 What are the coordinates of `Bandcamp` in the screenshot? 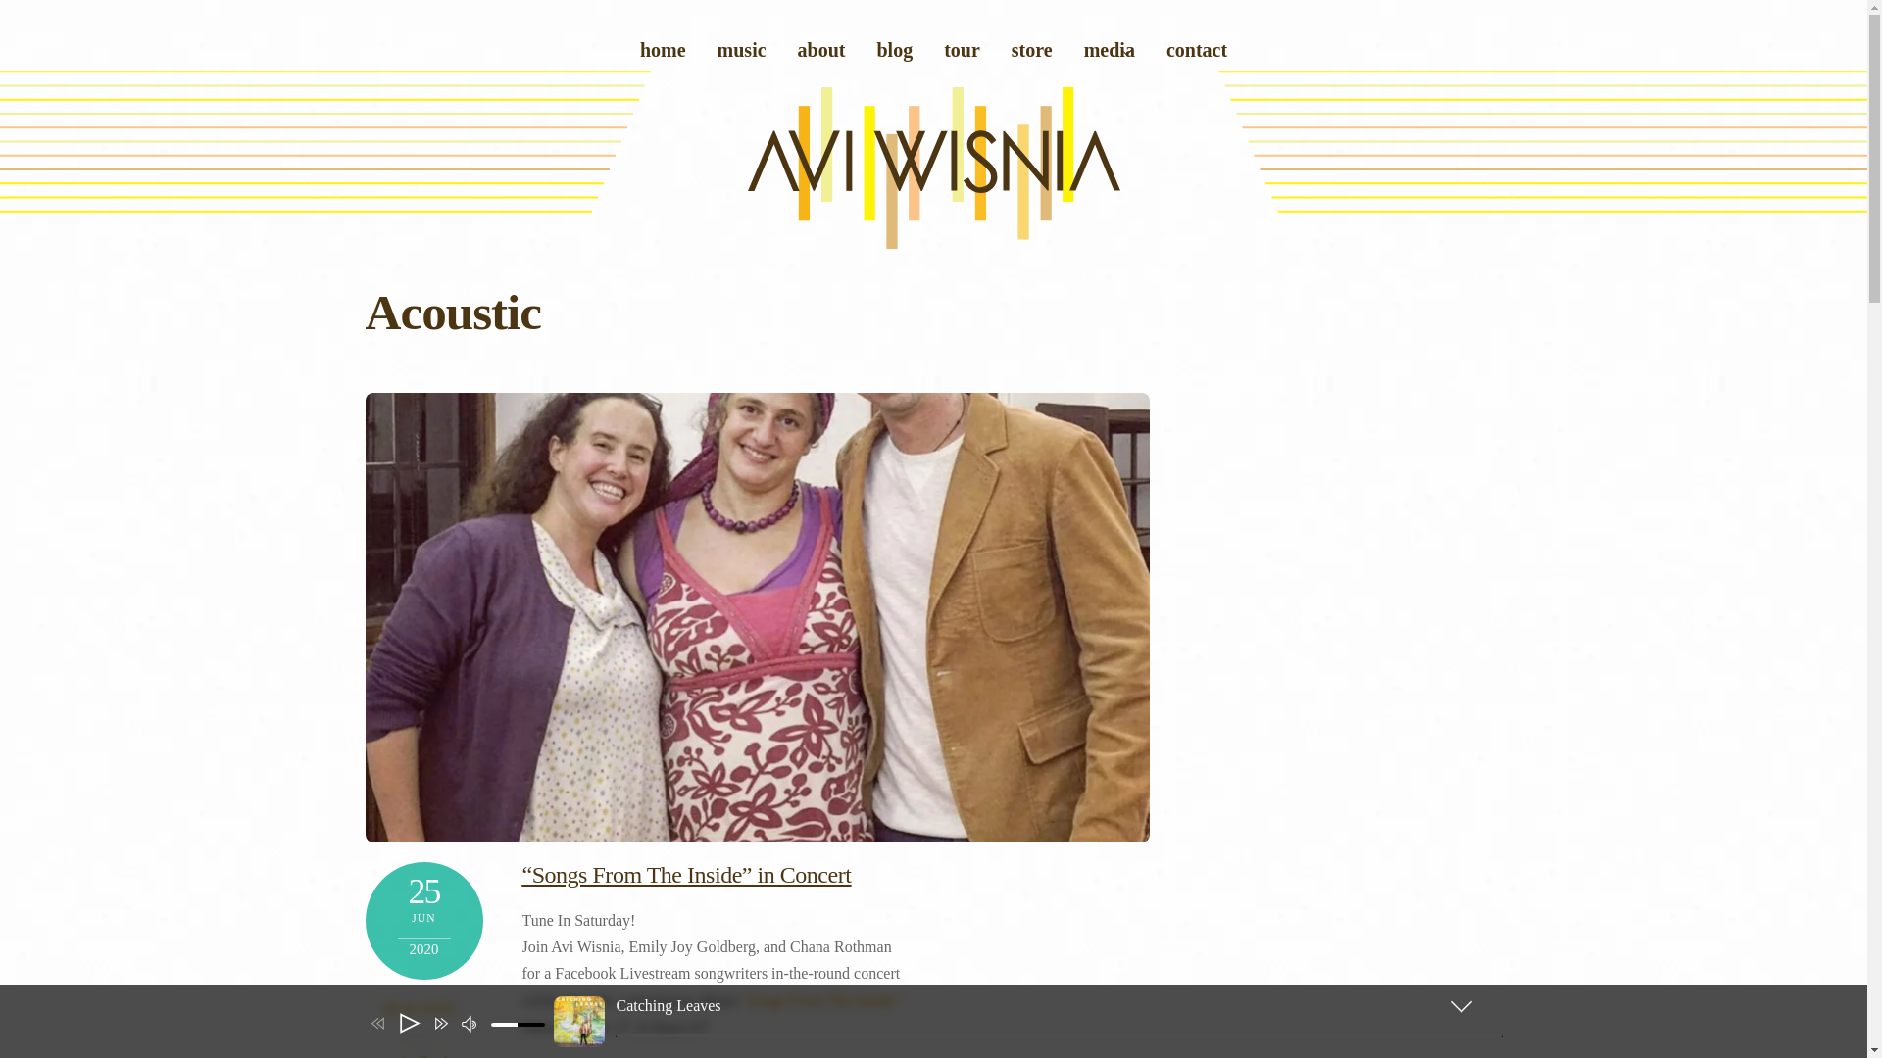 It's located at (933, 243).